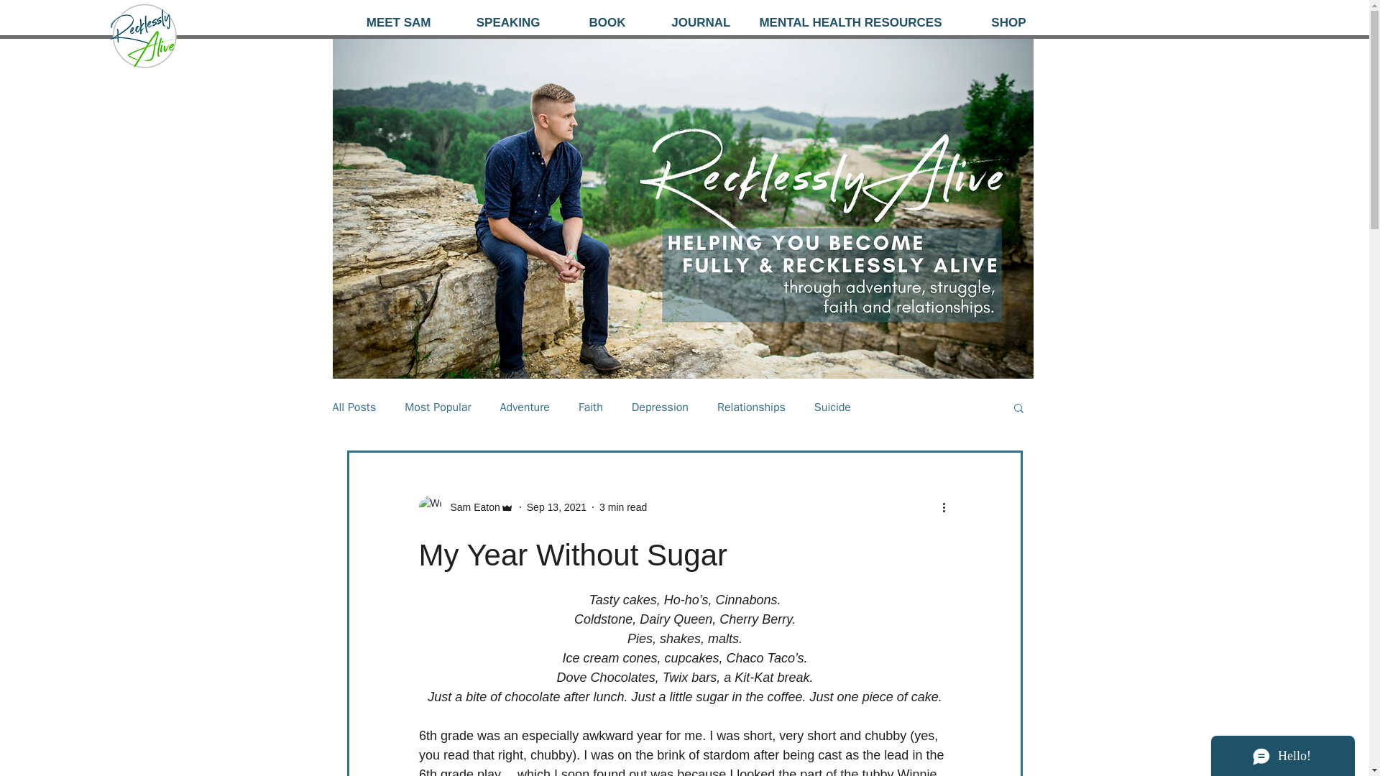 This screenshot has height=776, width=1380. I want to click on JOURNAL, so click(689, 23).